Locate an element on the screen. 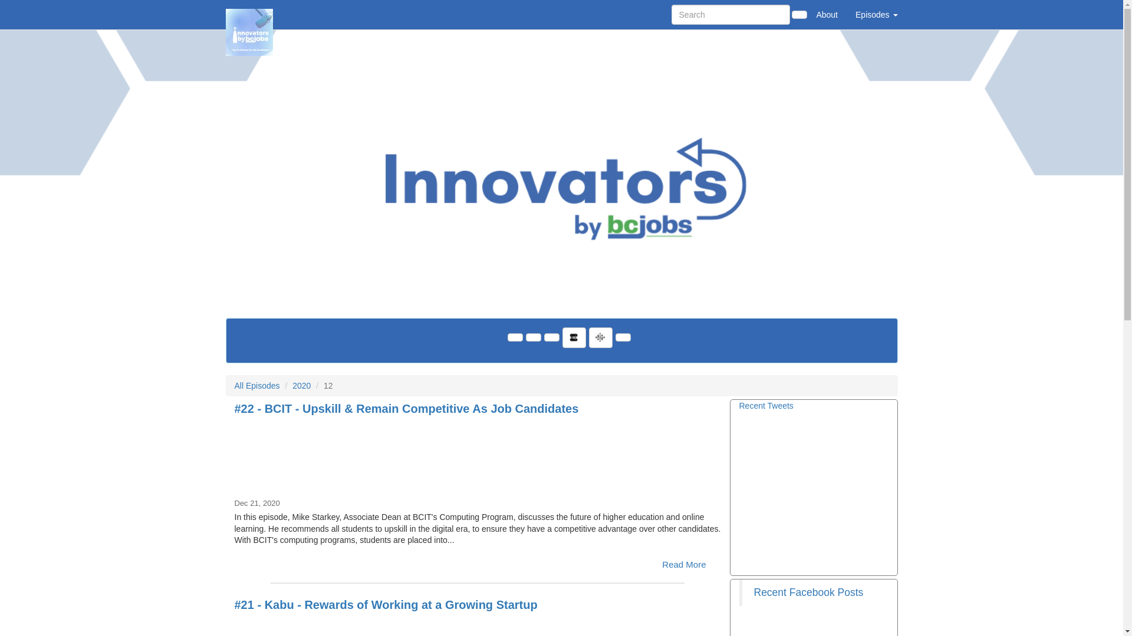 The height and width of the screenshot is (636, 1132). Subscribe to RSS Feed is located at coordinates (534, 337).